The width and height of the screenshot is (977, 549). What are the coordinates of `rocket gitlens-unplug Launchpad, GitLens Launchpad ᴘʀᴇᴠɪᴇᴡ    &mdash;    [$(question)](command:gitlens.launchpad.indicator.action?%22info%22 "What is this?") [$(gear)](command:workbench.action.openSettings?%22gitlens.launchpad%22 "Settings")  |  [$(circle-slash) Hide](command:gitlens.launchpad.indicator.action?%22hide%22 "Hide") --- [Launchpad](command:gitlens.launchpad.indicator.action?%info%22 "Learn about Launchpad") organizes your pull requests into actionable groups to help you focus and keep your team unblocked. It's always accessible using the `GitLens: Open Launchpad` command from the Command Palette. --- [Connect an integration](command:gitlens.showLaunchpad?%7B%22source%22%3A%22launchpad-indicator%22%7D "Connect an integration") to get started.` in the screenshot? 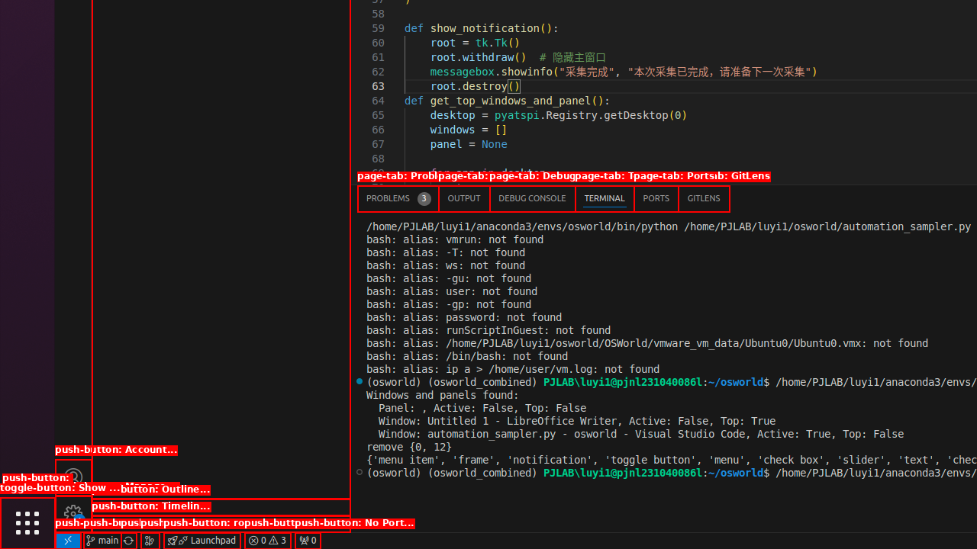 It's located at (202, 541).